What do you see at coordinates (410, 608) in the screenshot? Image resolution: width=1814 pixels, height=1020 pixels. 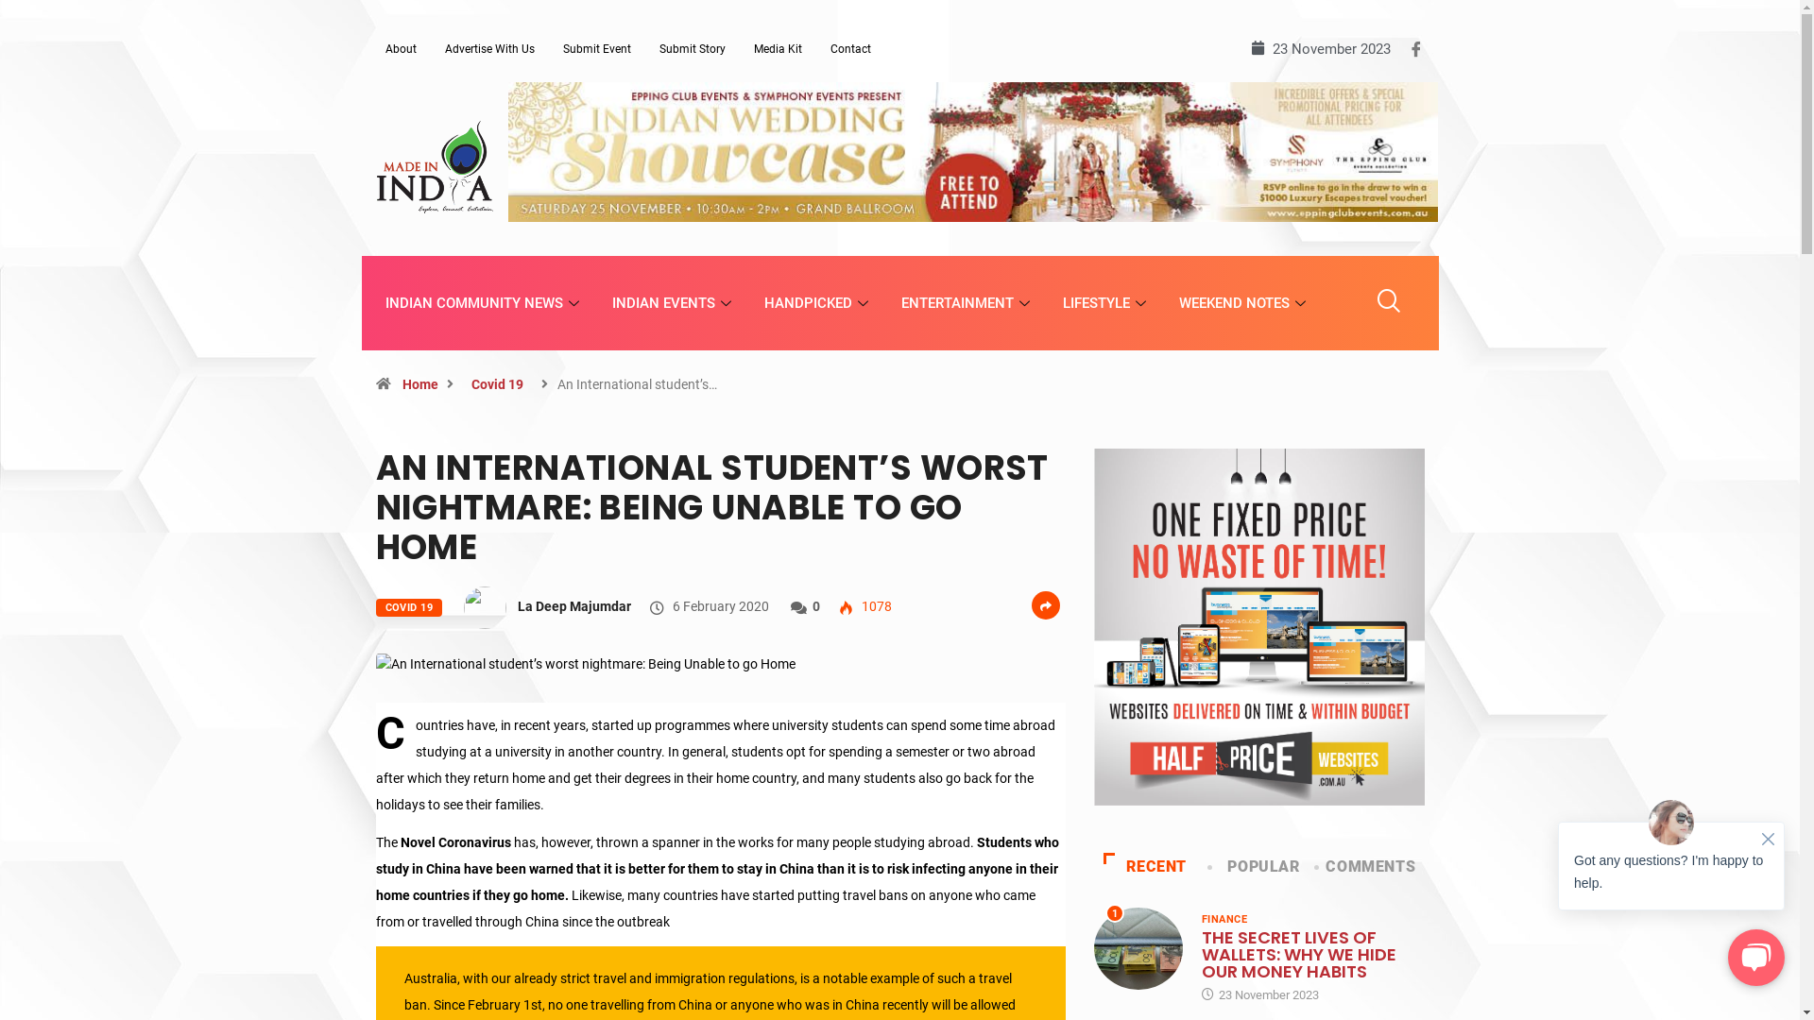 I see `COVID 19` at bounding box center [410, 608].